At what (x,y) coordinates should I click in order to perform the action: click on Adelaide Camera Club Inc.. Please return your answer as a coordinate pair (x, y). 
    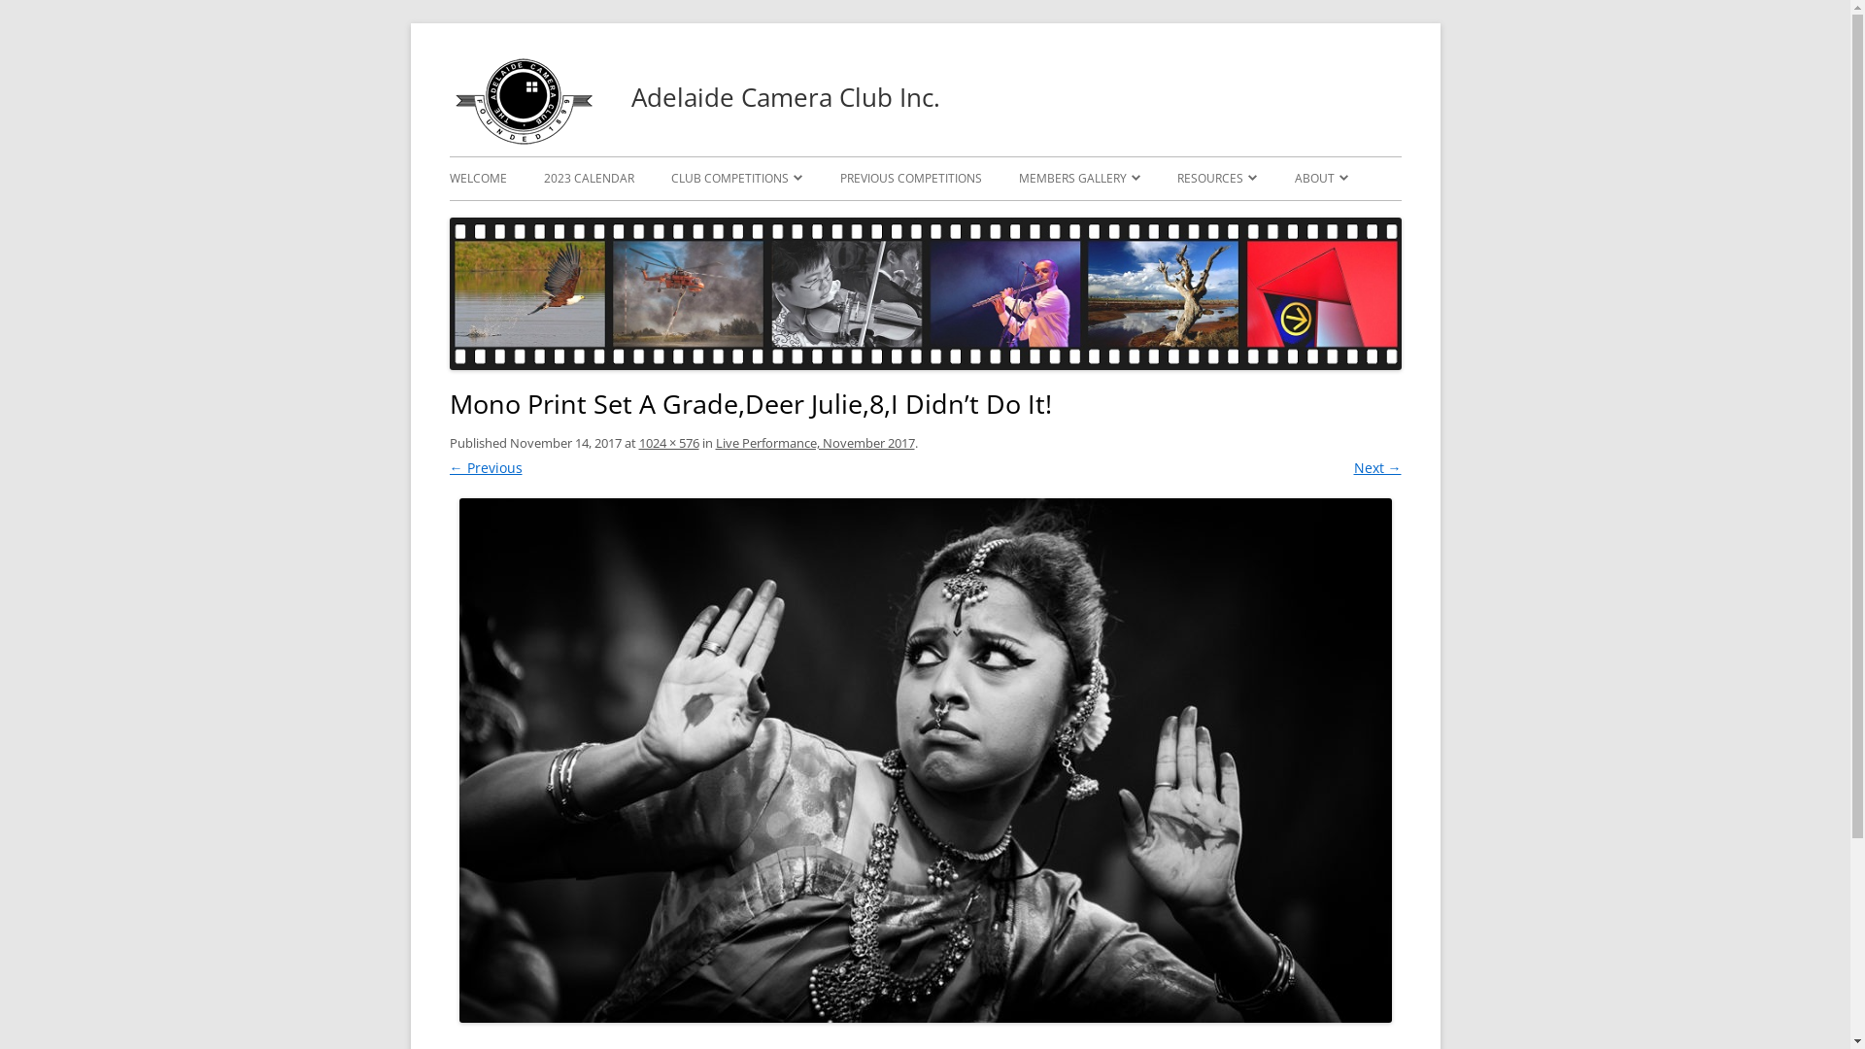
    Looking at the image, I should click on (521, 140).